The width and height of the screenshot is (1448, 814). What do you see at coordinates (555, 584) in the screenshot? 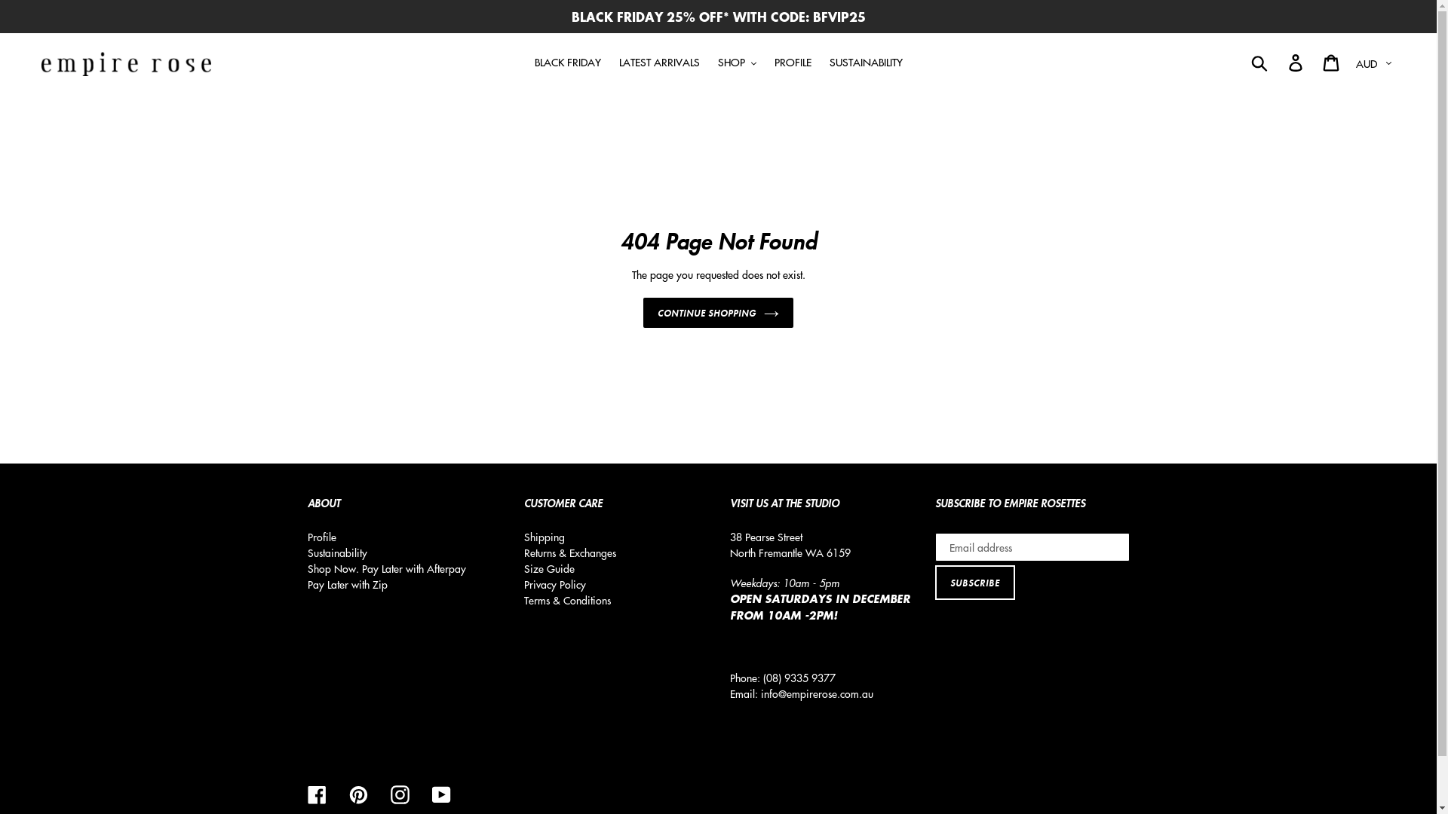
I see `Privacy Policy` at bounding box center [555, 584].